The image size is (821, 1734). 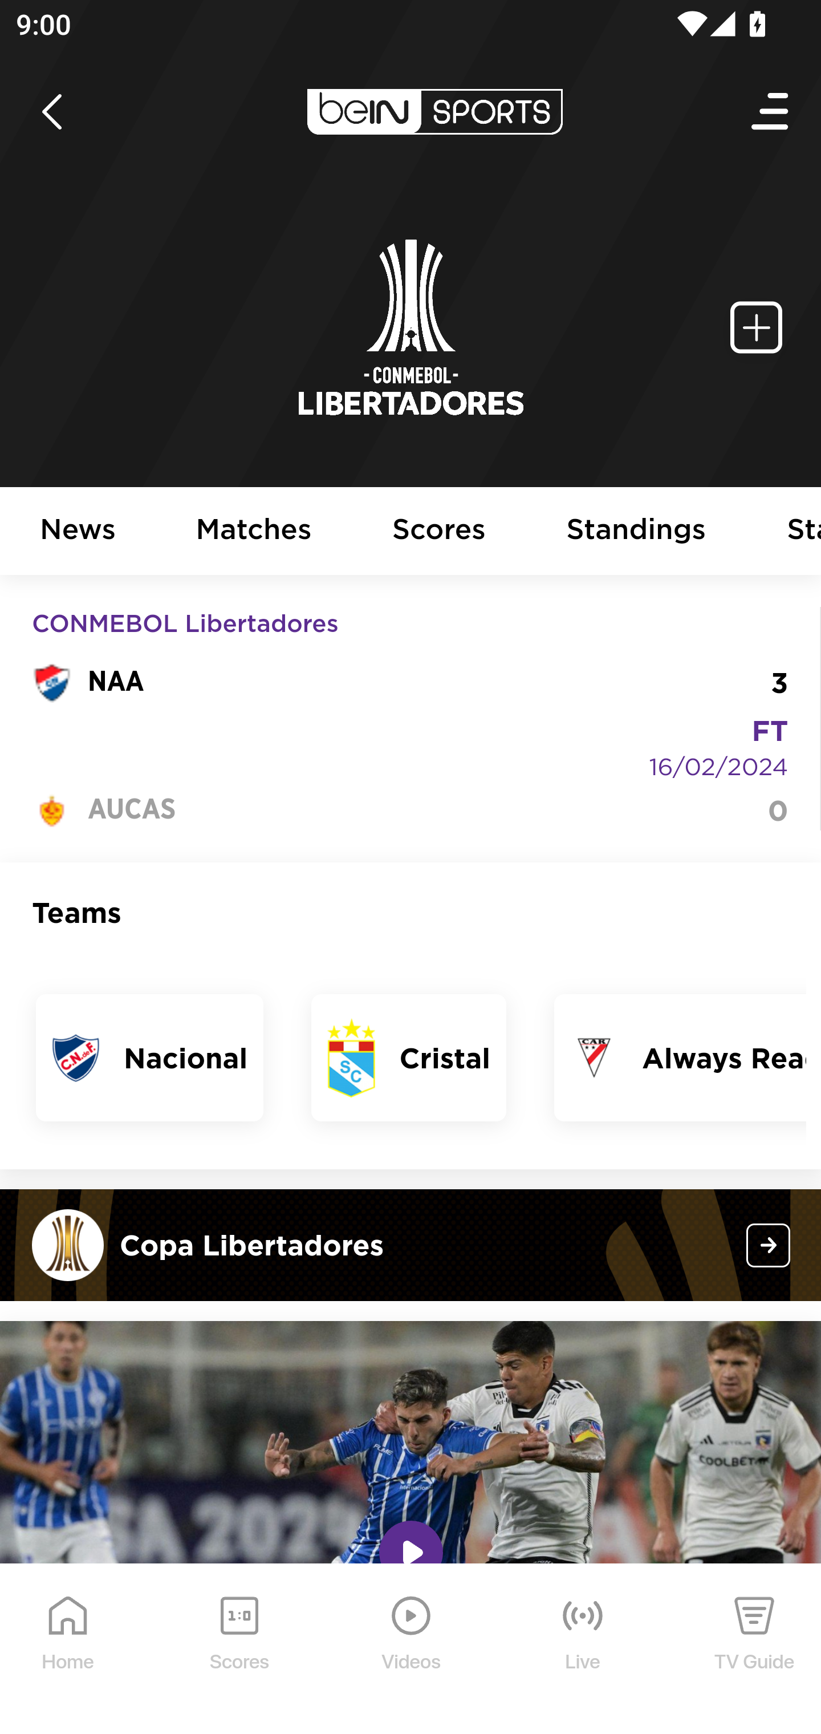 What do you see at coordinates (755, 1650) in the screenshot?
I see `TV Guide TV Guide Icon TV Guide` at bounding box center [755, 1650].